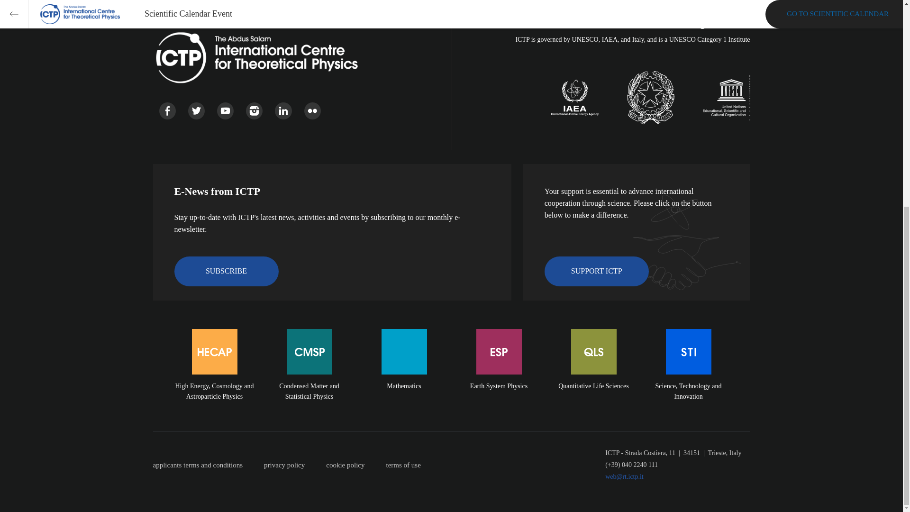  I want to click on Instagram, so click(254, 110).